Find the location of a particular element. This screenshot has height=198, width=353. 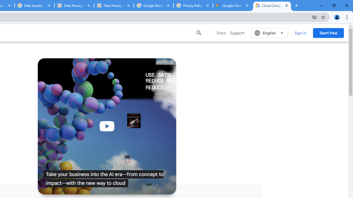

Docs is located at coordinates (221, 33).